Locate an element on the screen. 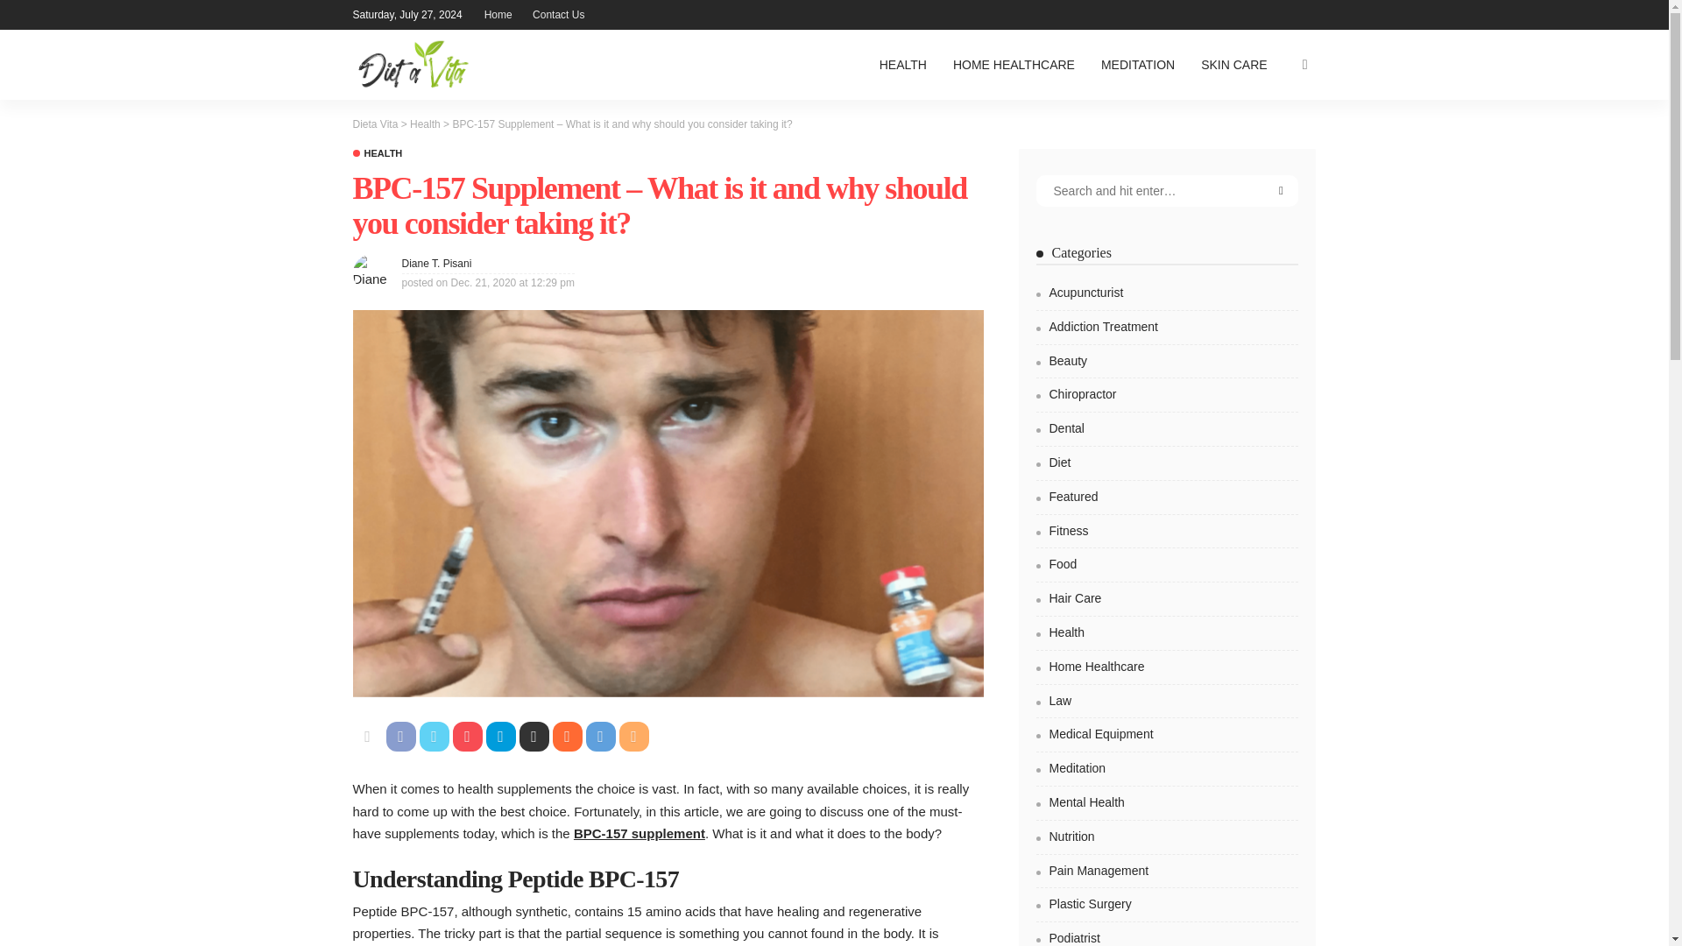 The height and width of the screenshot is (946, 1682). Diet is located at coordinates (1167, 466).